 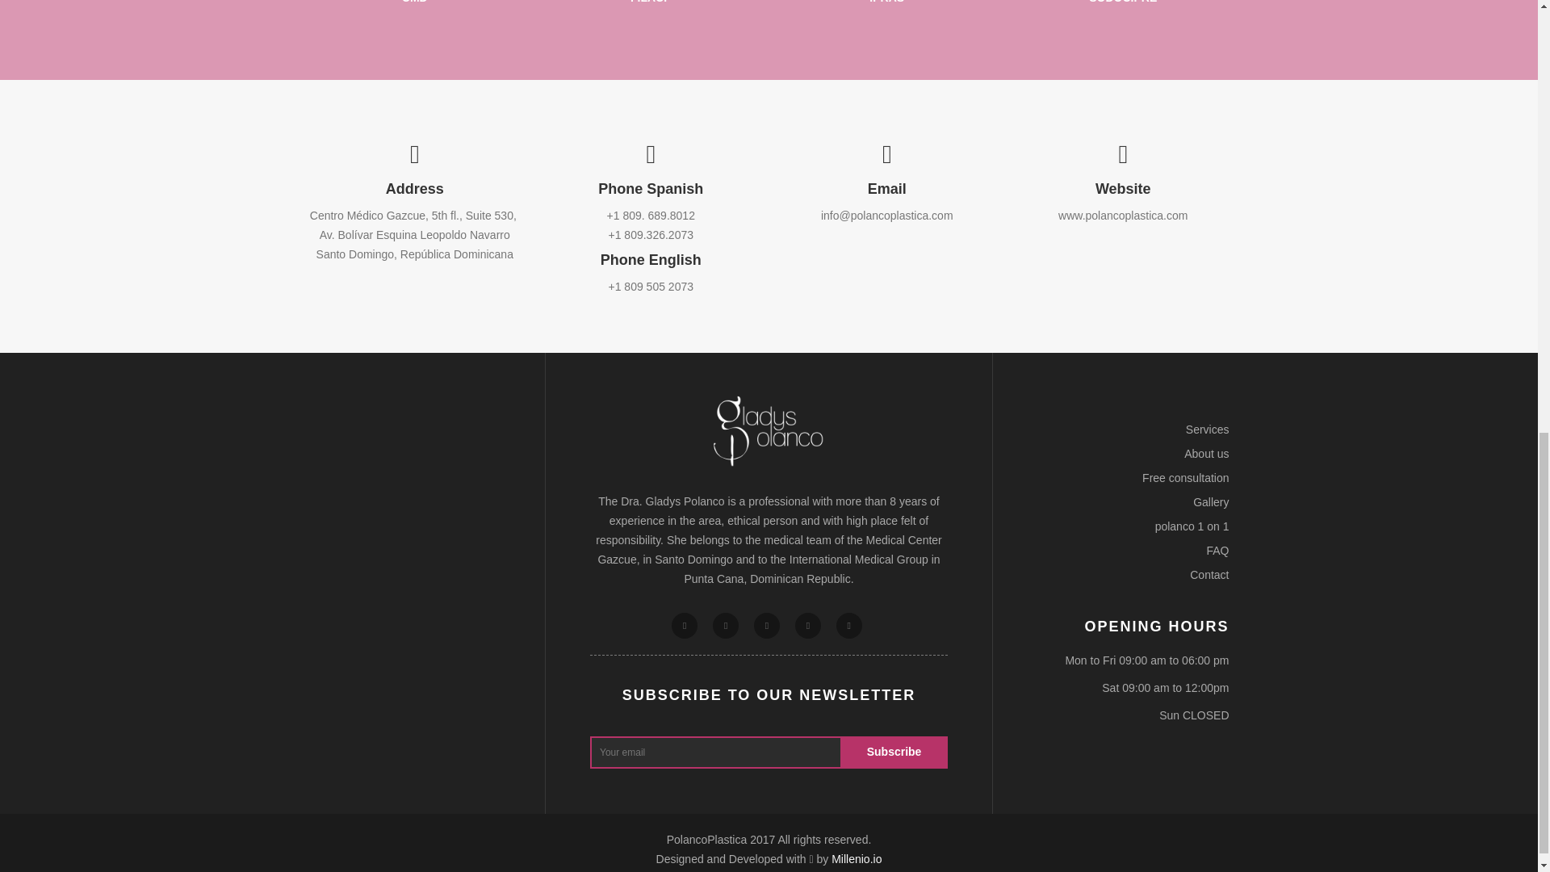 I want to click on IPRAS, so click(x=886, y=2).